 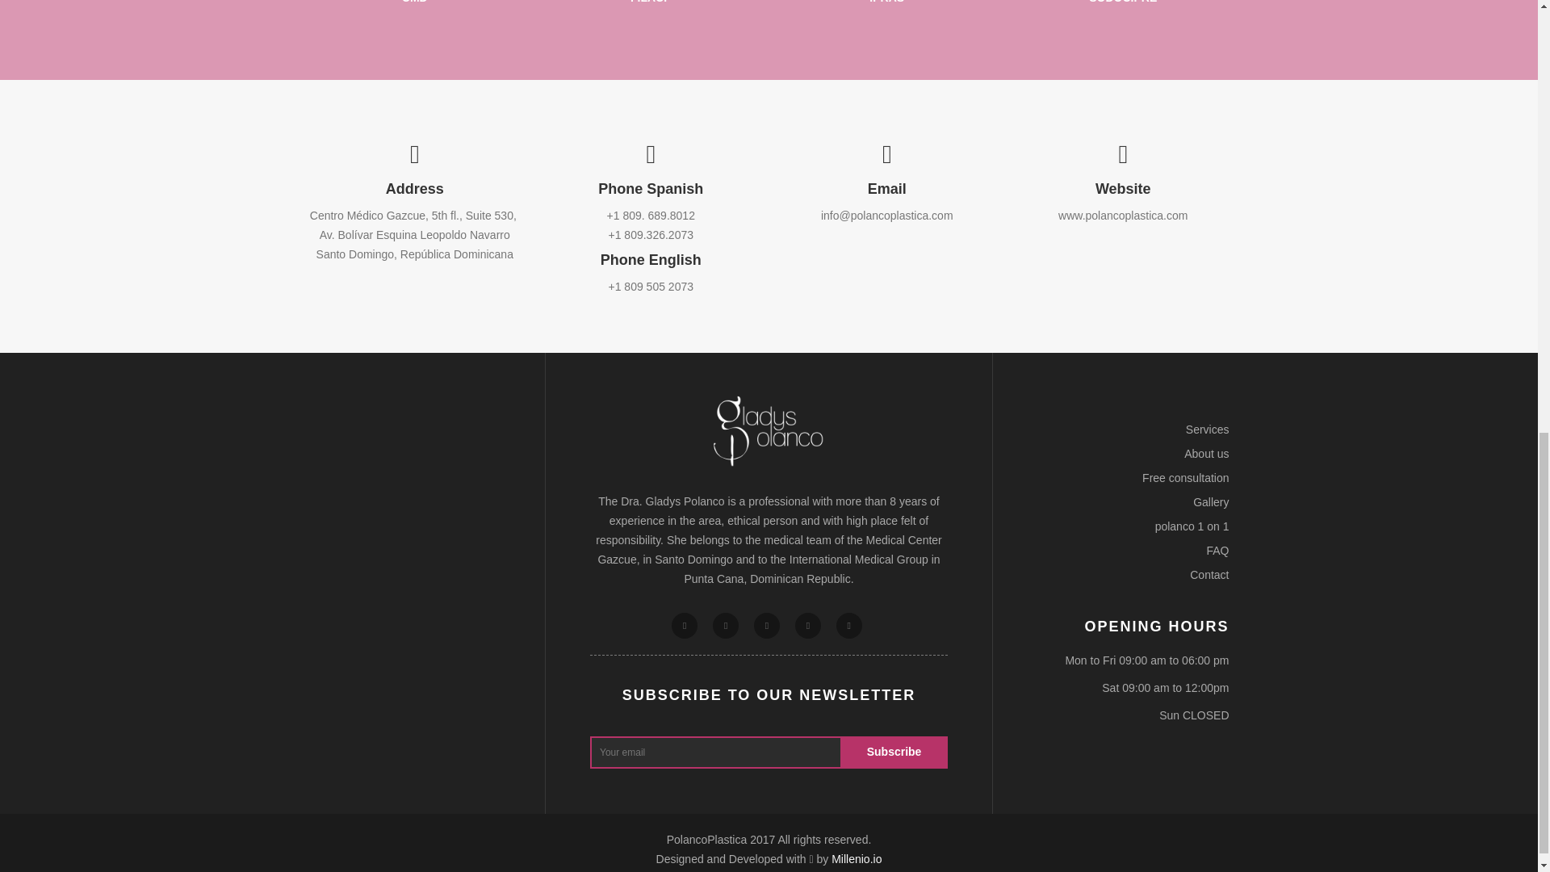 I want to click on IPRAS, so click(x=886, y=2).